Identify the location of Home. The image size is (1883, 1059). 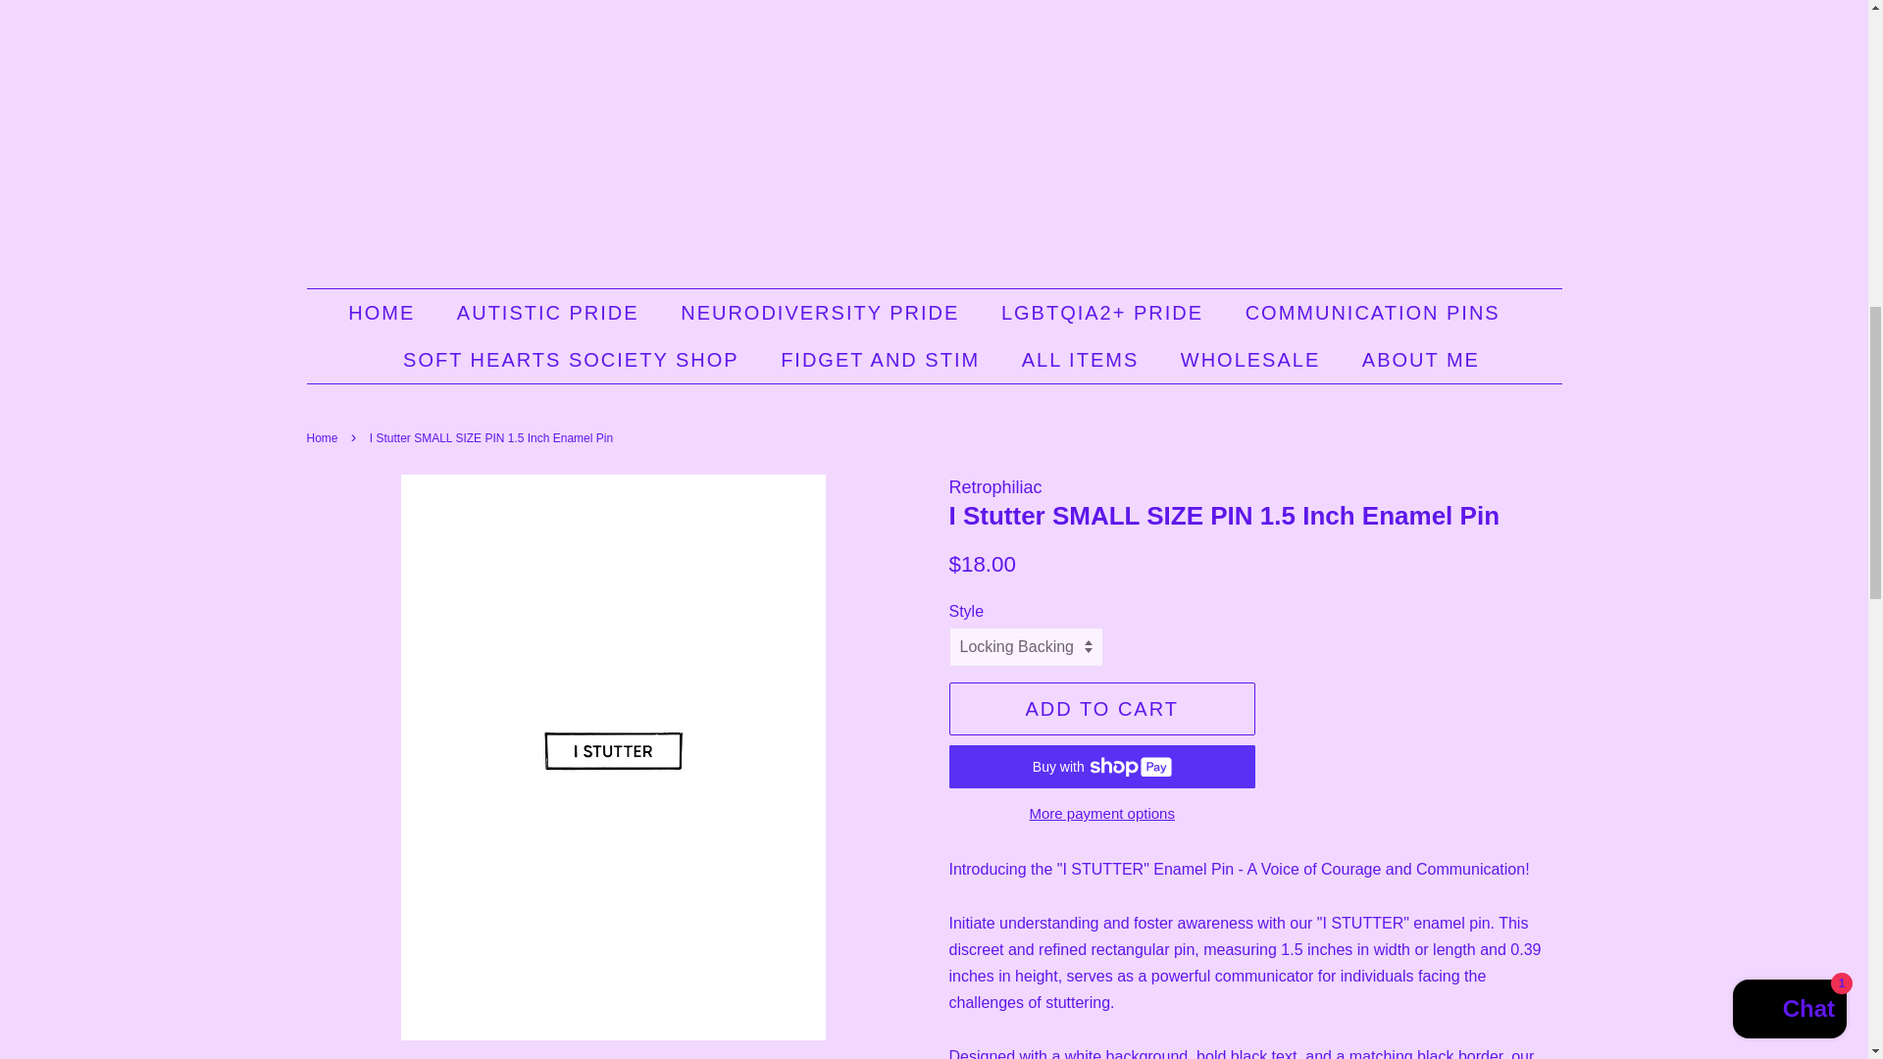
(324, 437).